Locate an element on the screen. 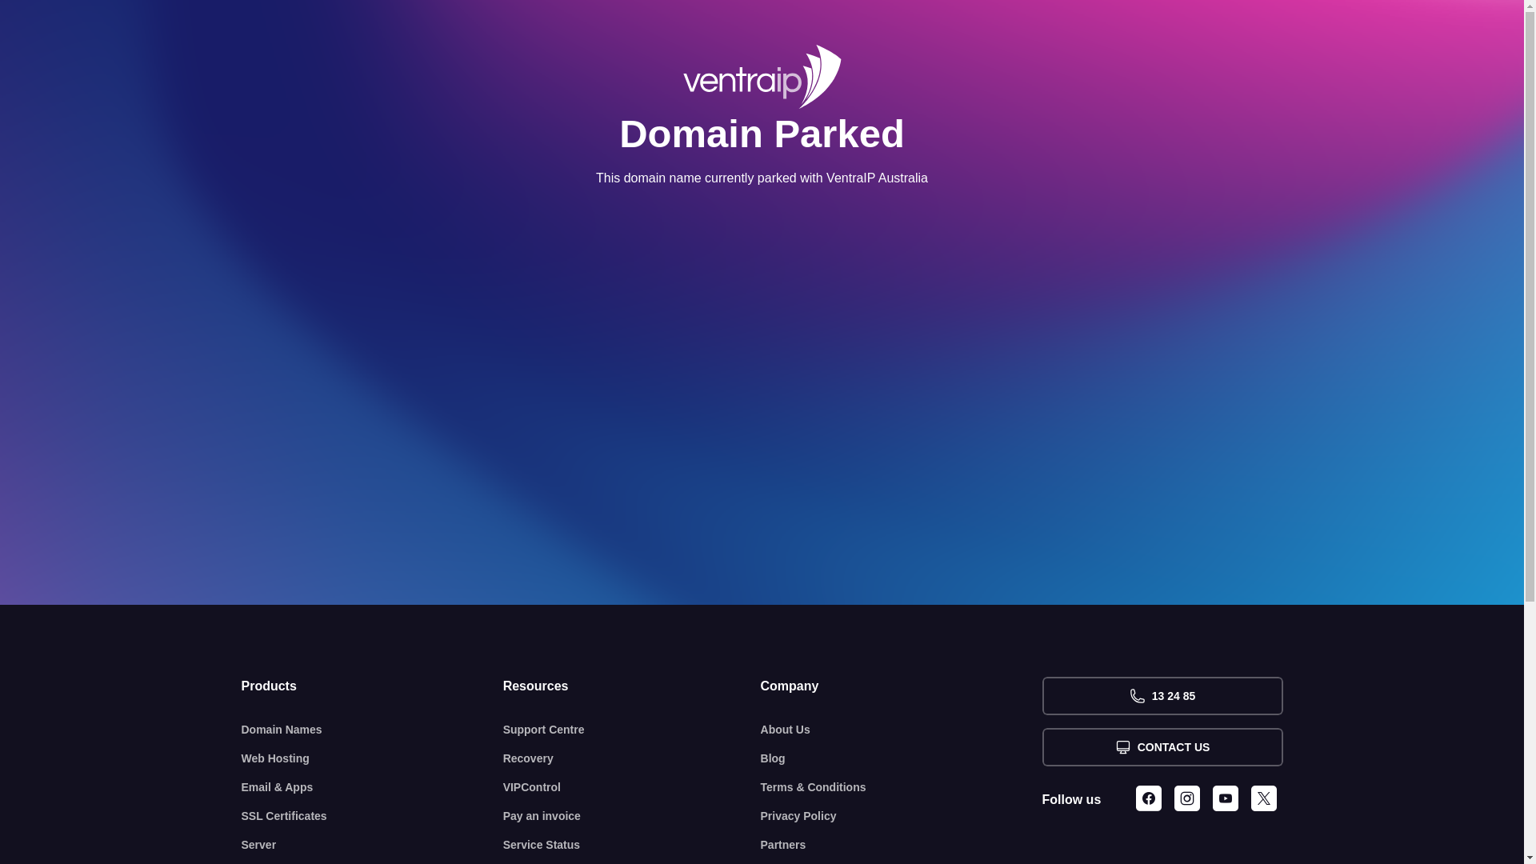 This screenshot has width=1536, height=864. Privacy Policy is located at coordinates (902, 816).